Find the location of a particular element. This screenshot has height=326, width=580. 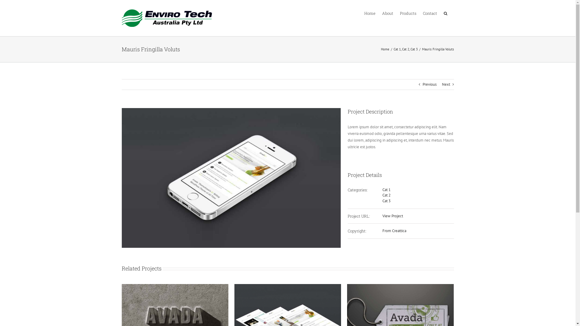

Products is located at coordinates (408, 13).